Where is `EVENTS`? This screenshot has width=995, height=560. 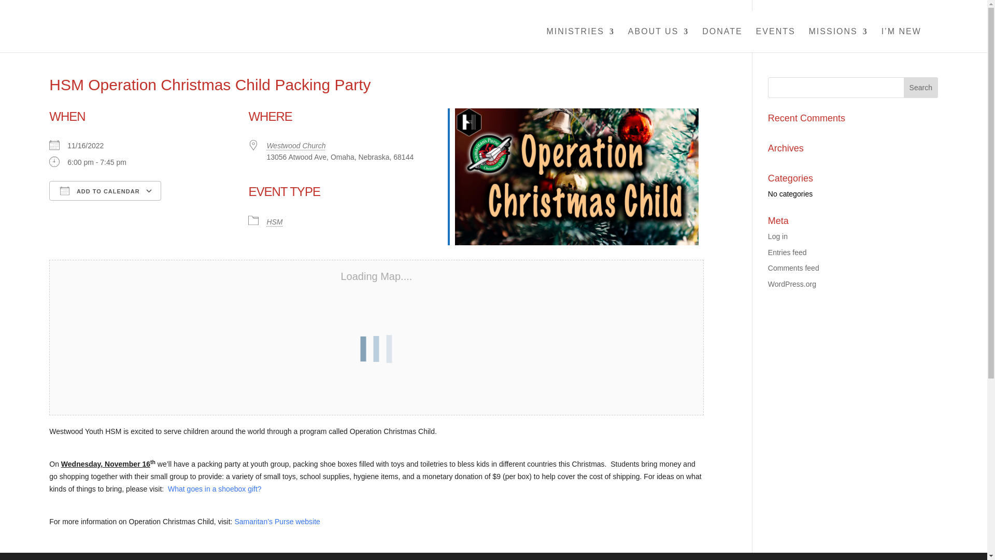 EVENTS is located at coordinates (775, 40).